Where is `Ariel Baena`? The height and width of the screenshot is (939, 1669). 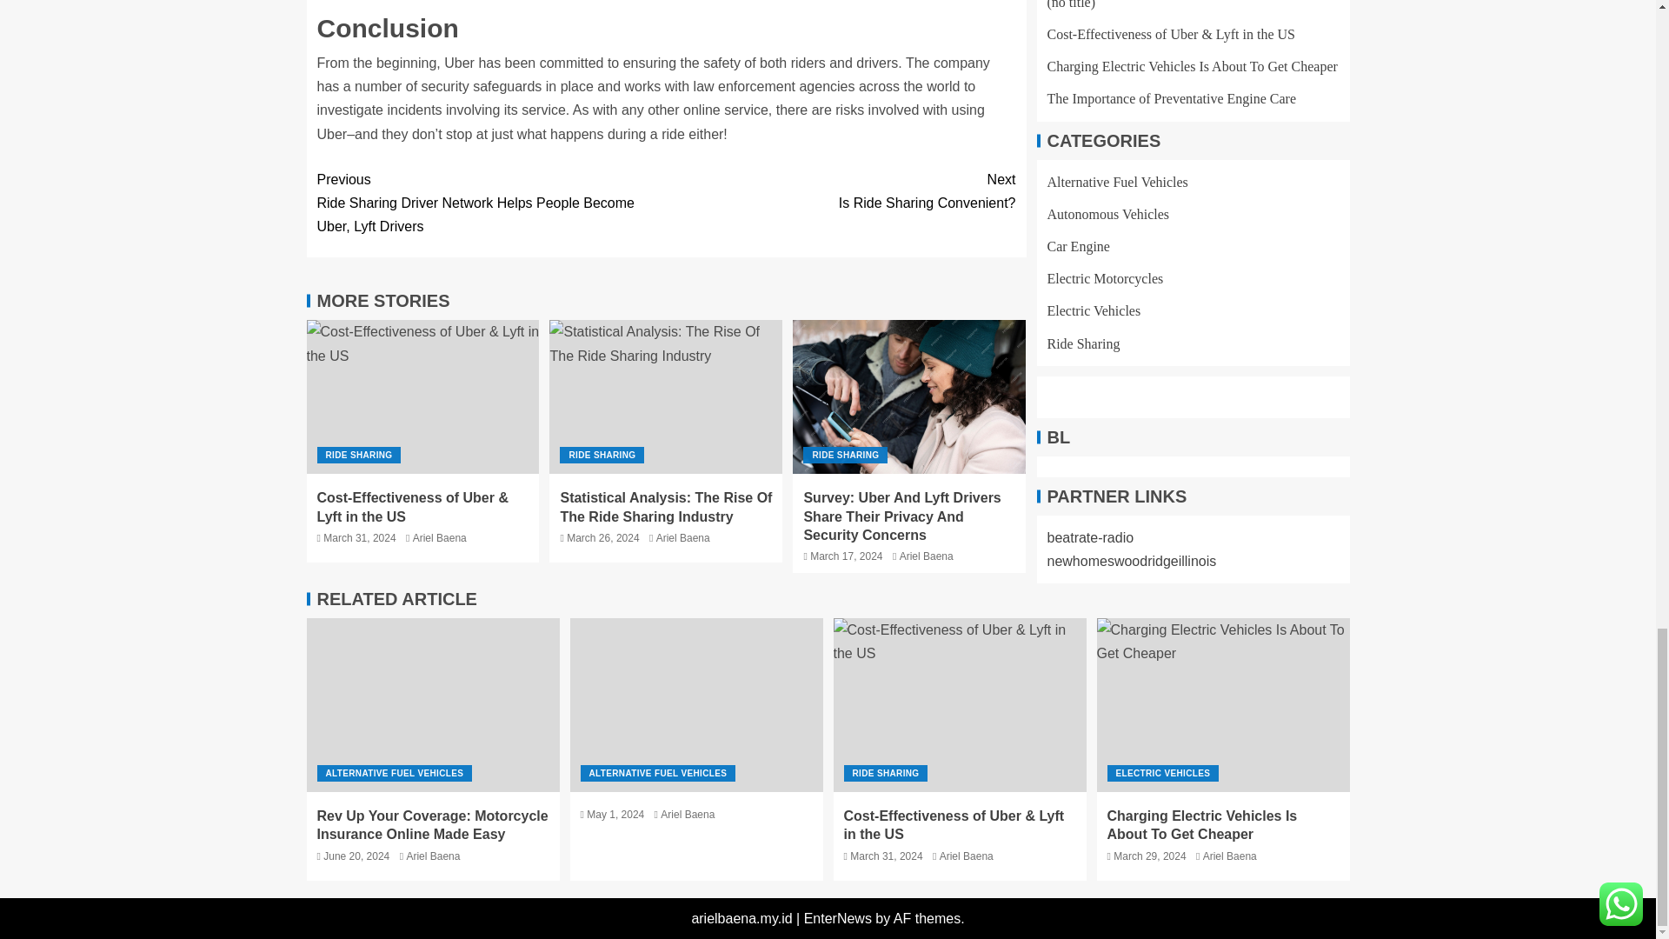
Ariel Baena is located at coordinates (440, 538).